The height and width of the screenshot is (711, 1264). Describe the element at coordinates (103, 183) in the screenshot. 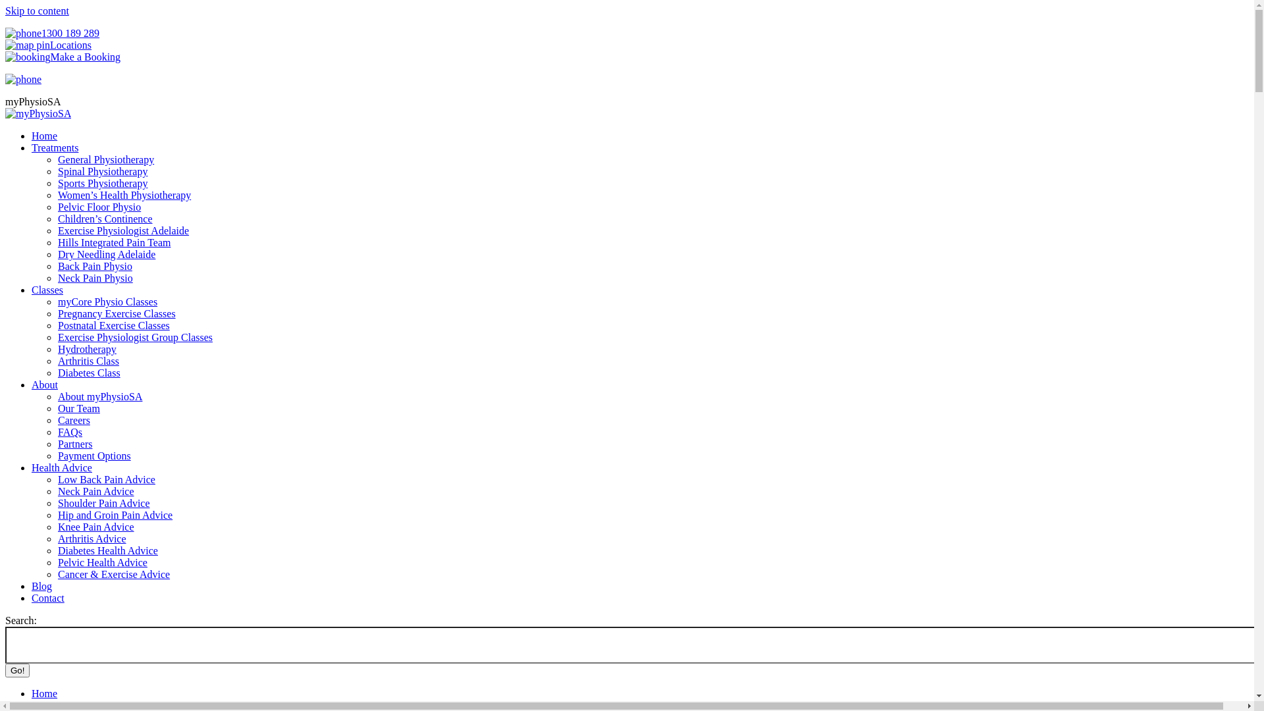

I see `Sports Physiotherapy` at that location.